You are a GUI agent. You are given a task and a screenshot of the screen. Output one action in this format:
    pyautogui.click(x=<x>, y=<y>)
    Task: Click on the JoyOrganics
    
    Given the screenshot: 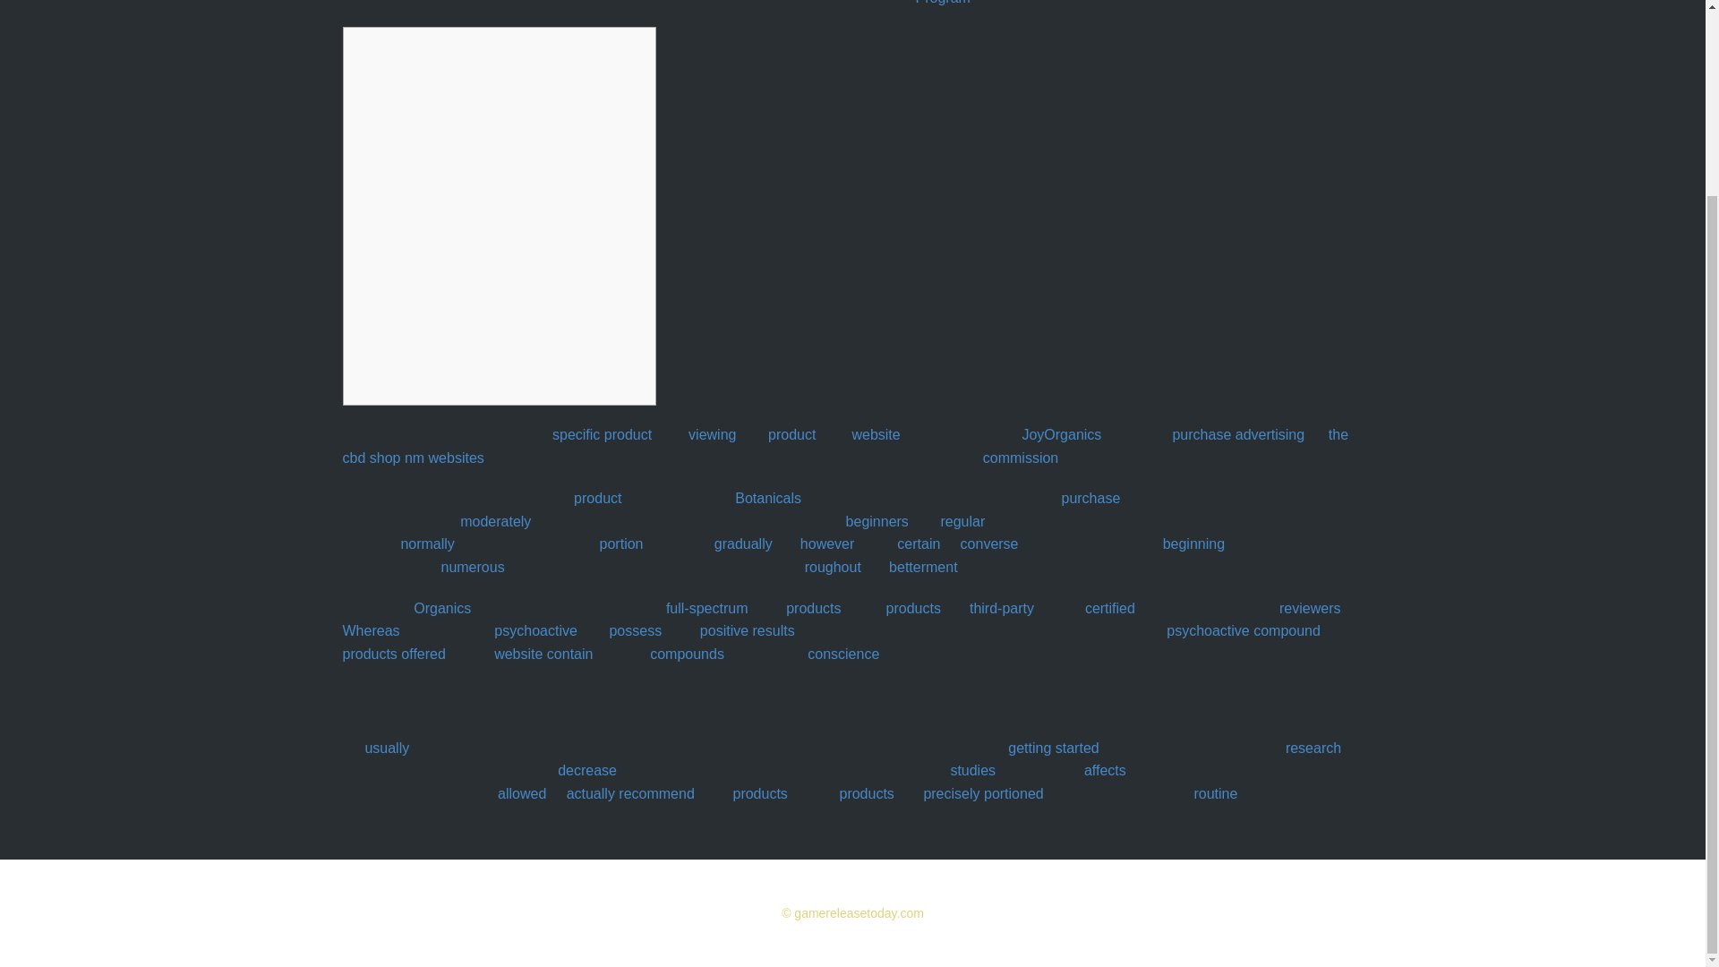 What is the action you would take?
    pyautogui.click(x=1061, y=434)
    